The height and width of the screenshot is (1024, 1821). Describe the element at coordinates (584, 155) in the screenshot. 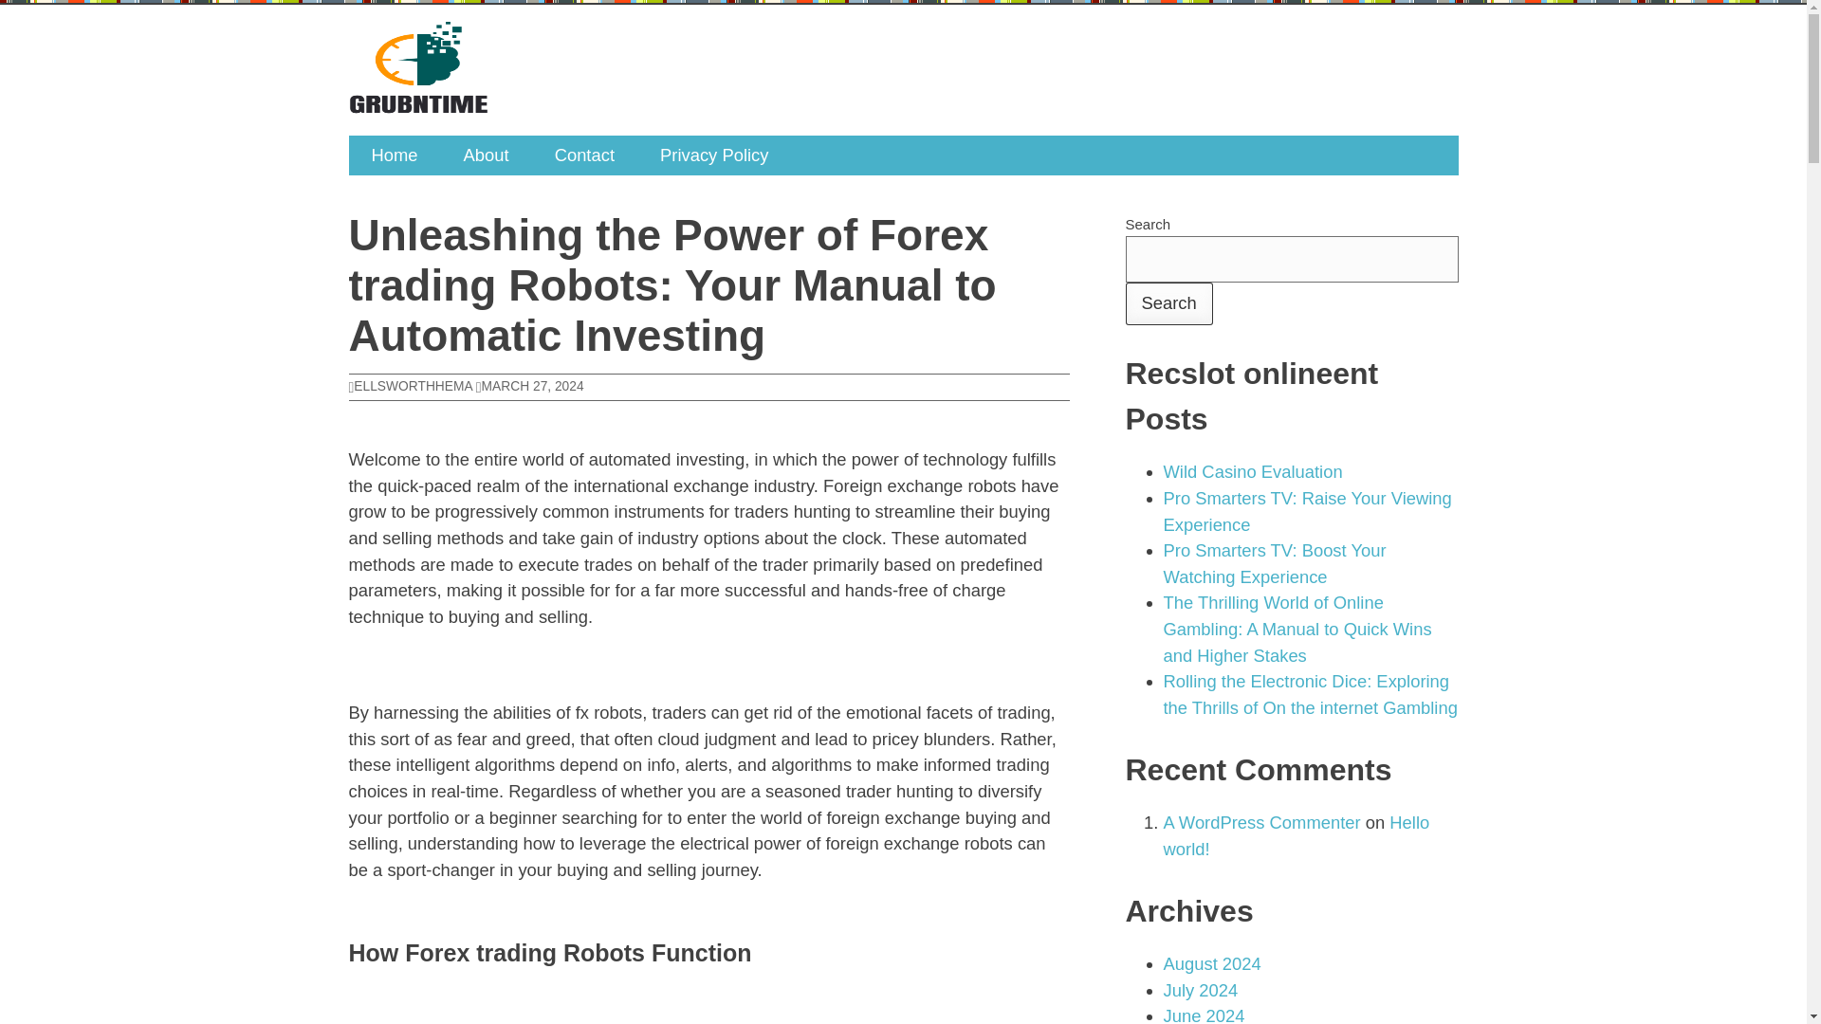

I see `Contact` at that location.